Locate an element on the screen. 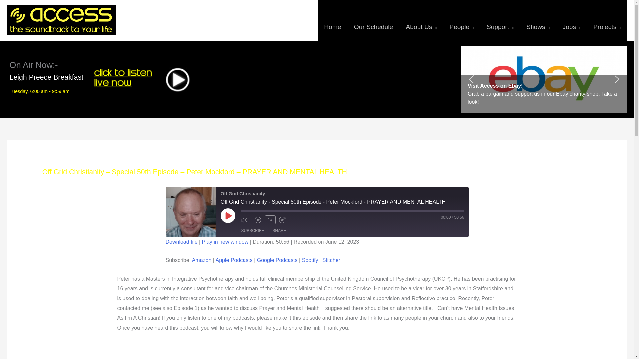  Projects is located at coordinates (607, 20).